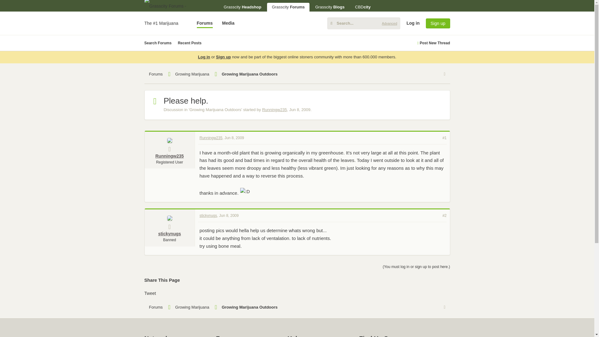 Image resolution: width=599 pixels, height=337 pixels. What do you see at coordinates (158, 43) in the screenshot?
I see `Search Forums` at bounding box center [158, 43].